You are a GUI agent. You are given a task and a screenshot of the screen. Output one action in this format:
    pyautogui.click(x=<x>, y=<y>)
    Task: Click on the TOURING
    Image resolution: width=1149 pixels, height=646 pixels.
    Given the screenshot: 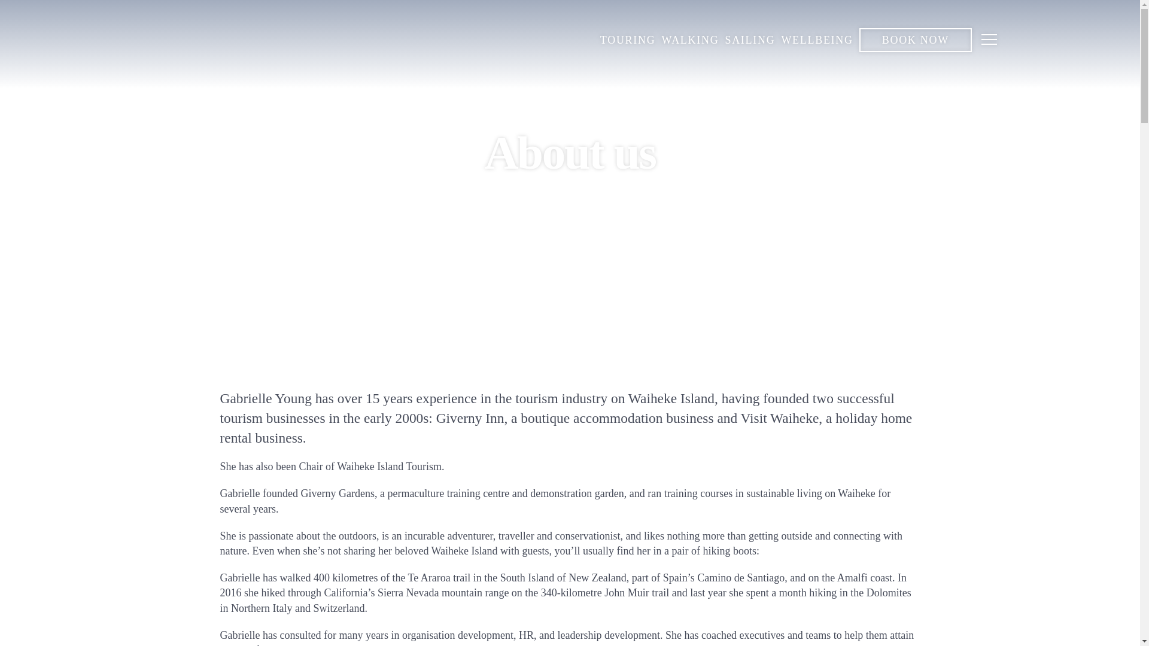 What is the action you would take?
    pyautogui.click(x=628, y=41)
    